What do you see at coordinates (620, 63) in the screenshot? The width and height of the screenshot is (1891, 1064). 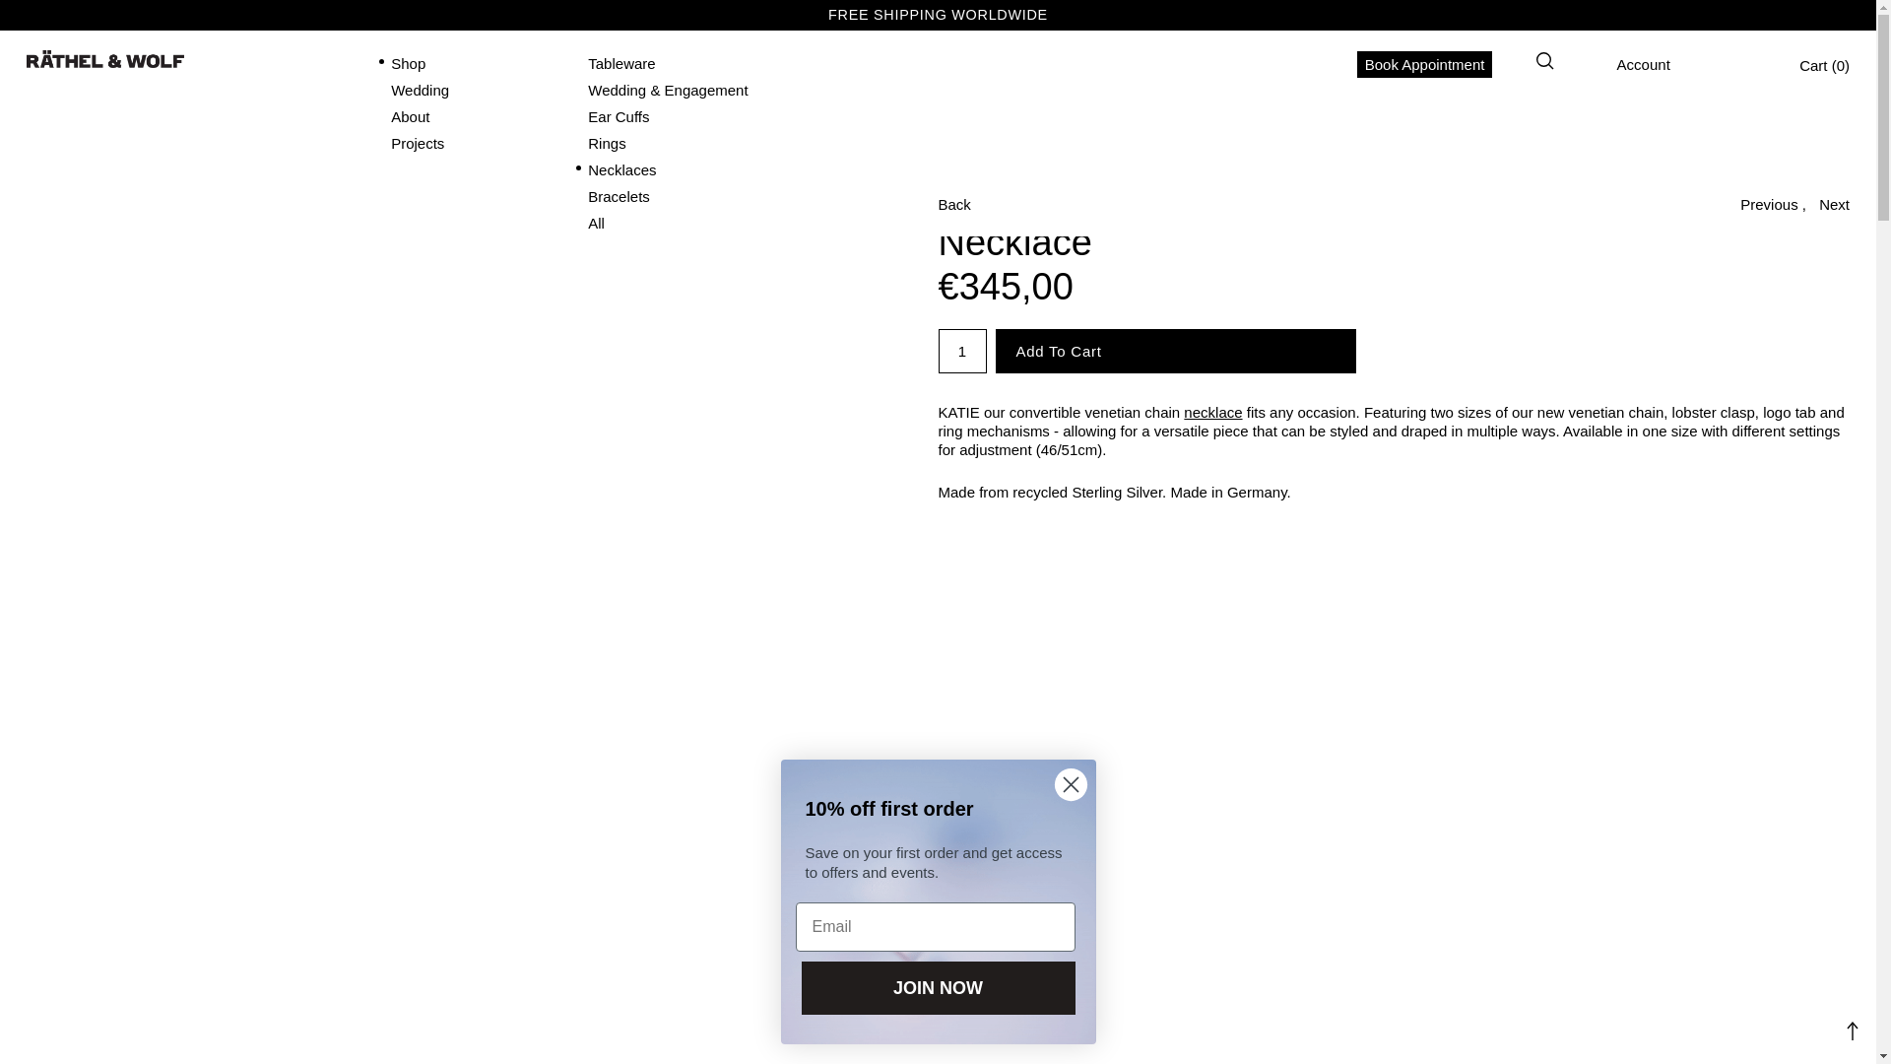 I see `Tableware` at bounding box center [620, 63].